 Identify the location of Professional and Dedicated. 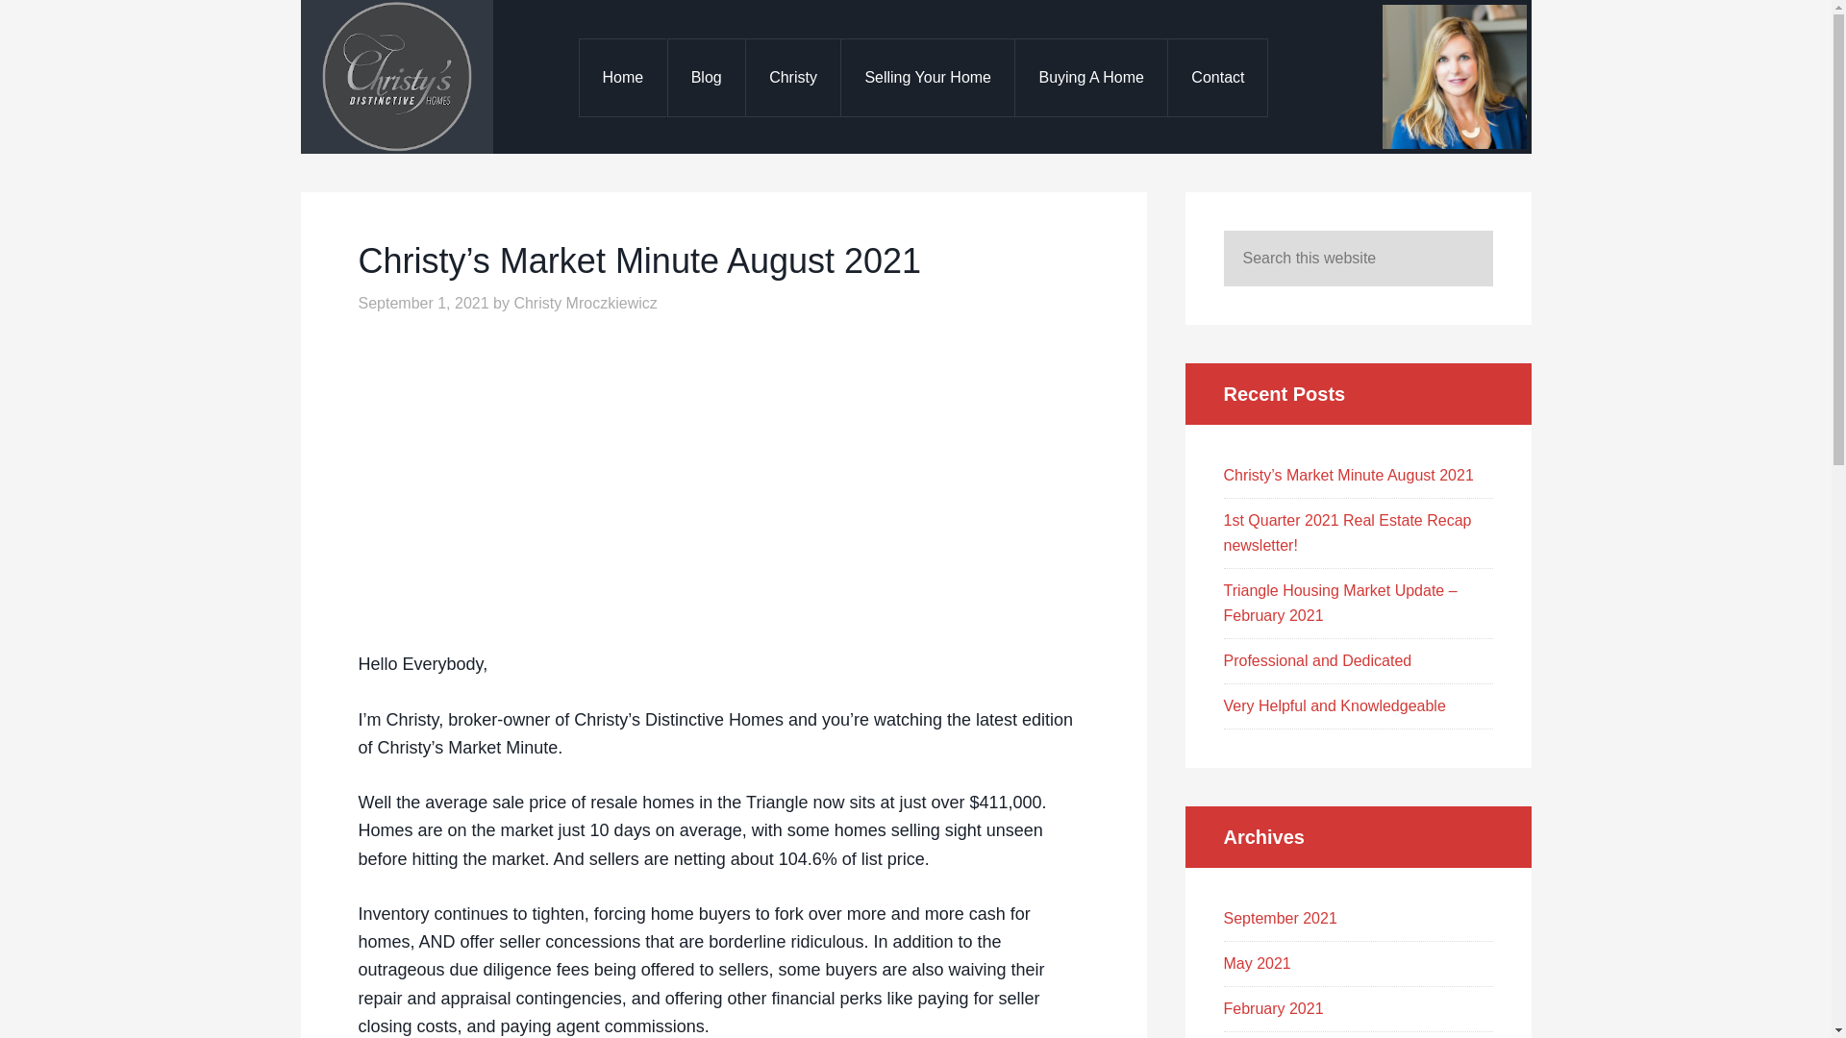
(1317, 660).